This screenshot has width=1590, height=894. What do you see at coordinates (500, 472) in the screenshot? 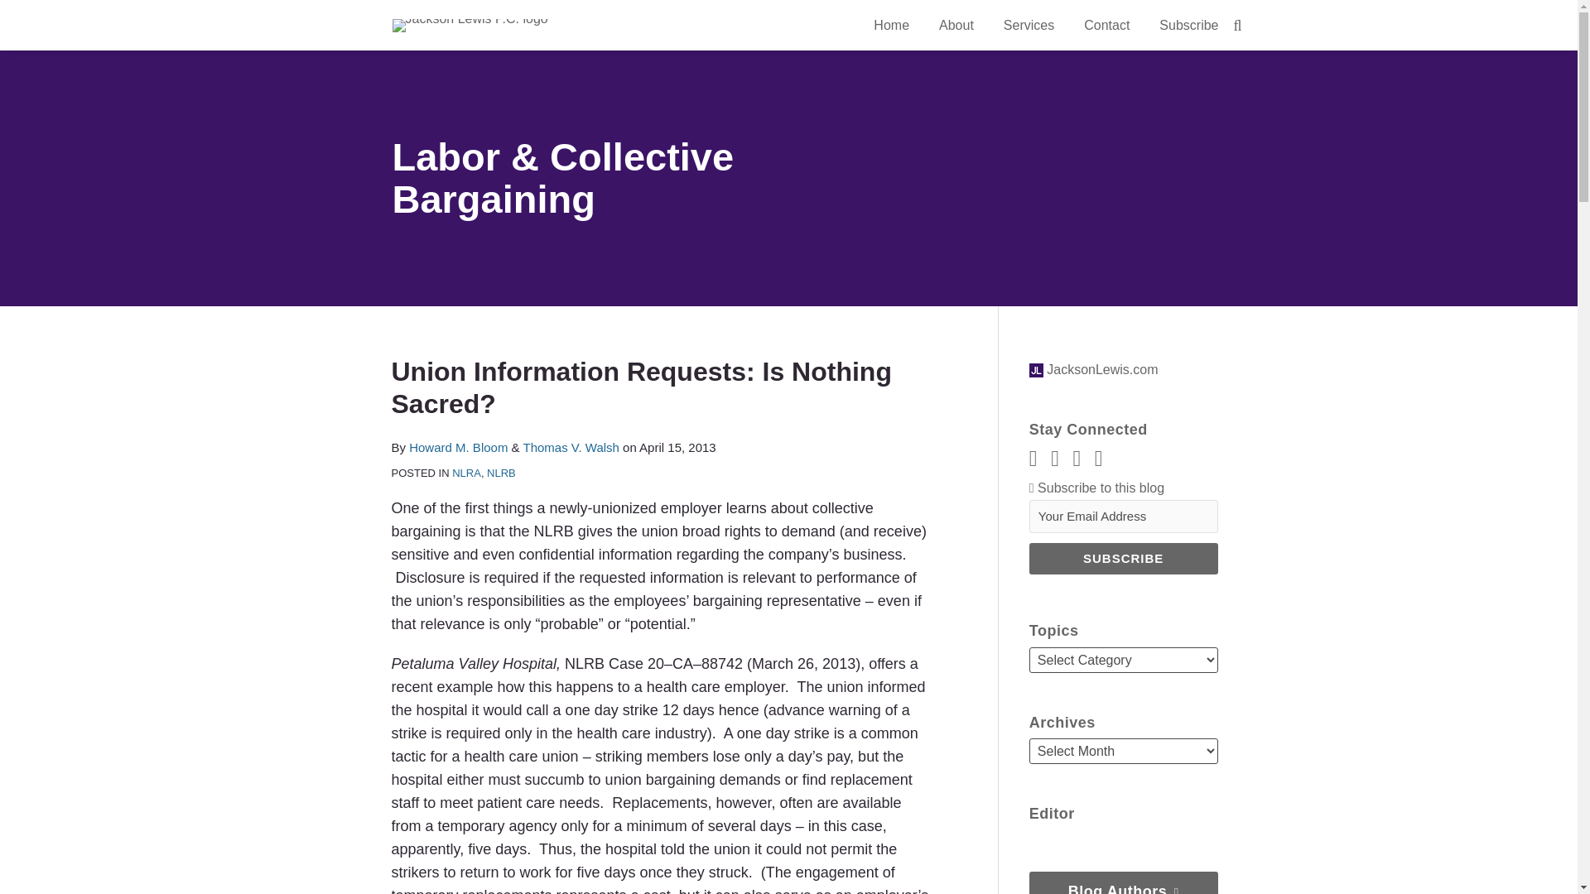
I see `NLRB` at bounding box center [500, 472].